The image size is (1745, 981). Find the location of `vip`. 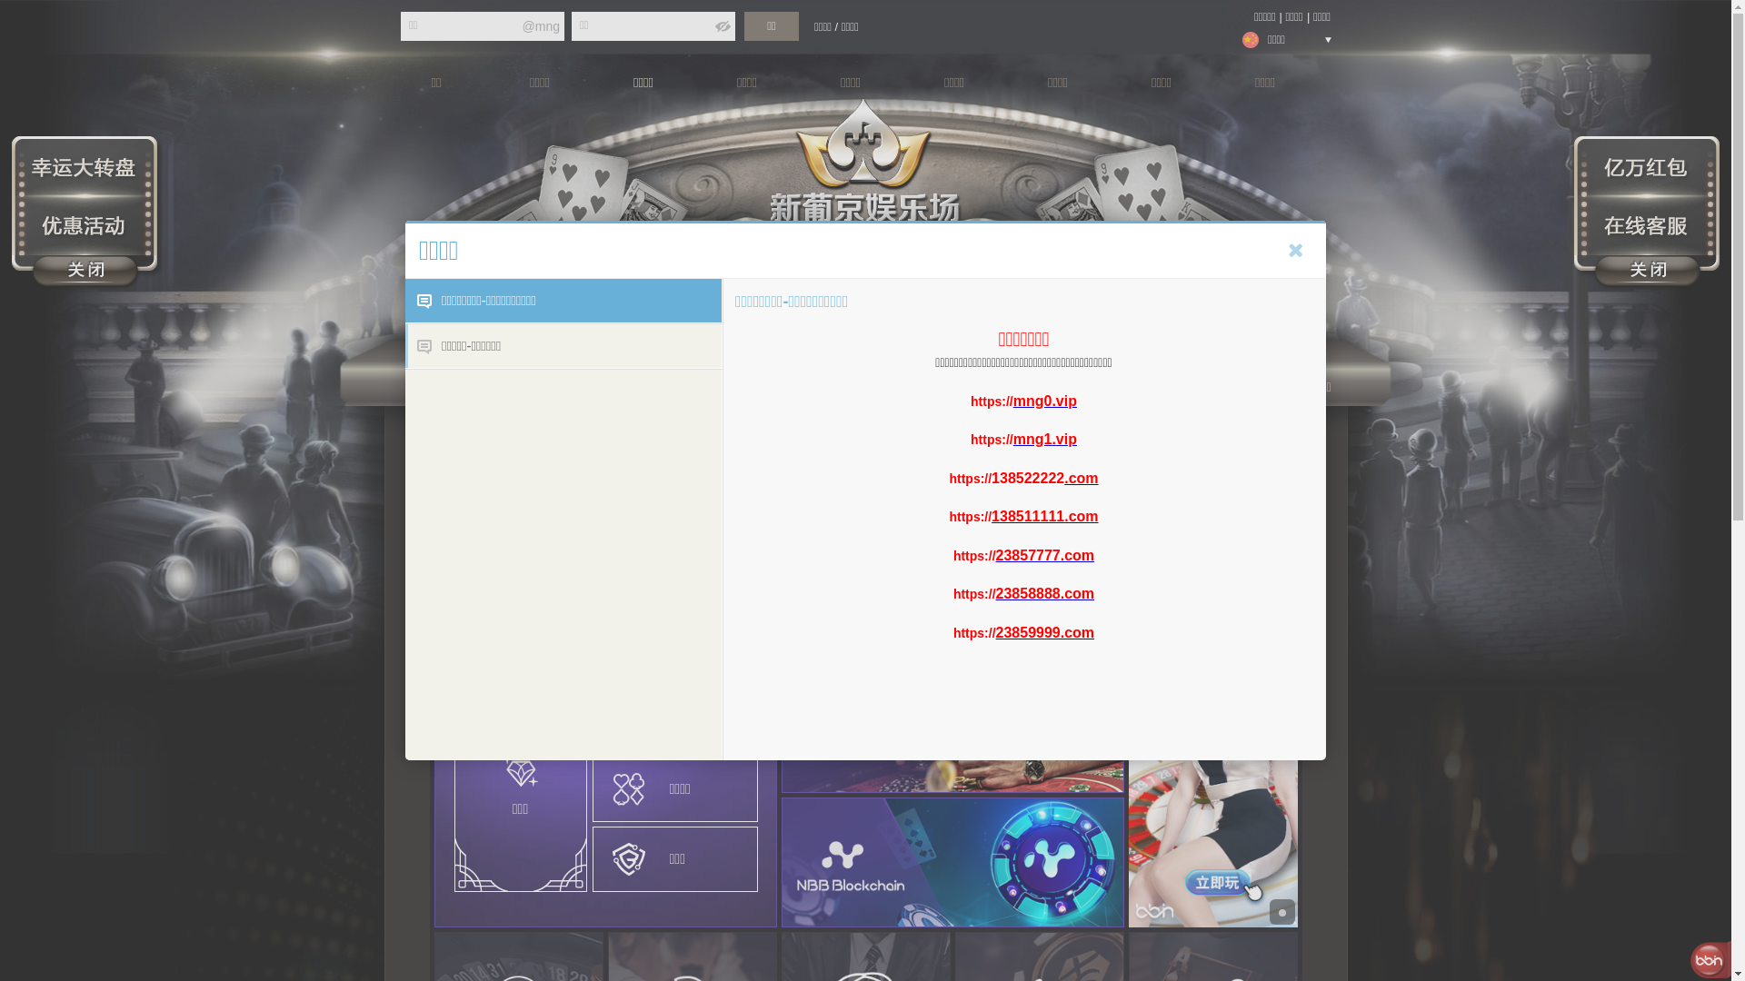

vip is located at coordinates (1067, 440).